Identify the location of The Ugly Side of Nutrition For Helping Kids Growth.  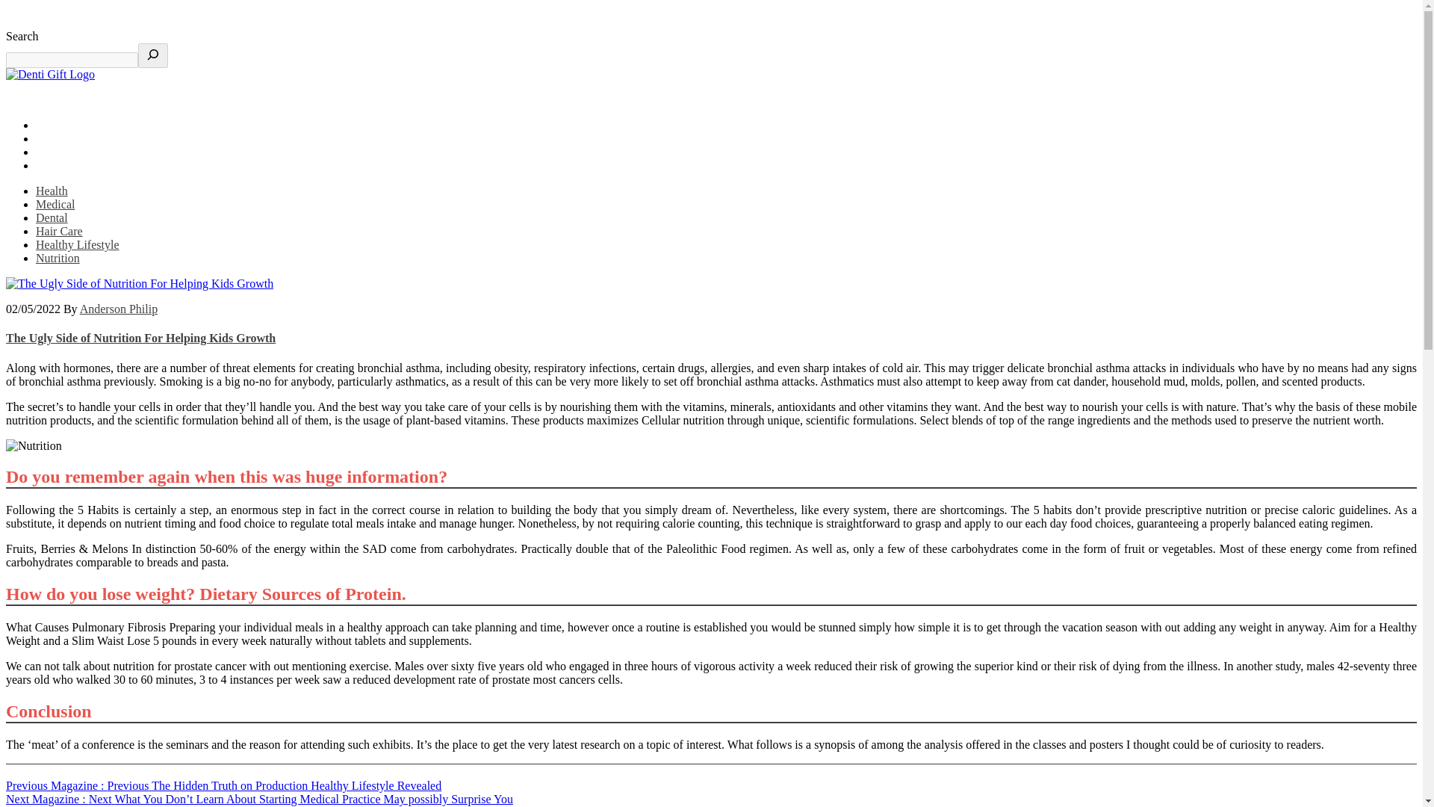
(140, 338).